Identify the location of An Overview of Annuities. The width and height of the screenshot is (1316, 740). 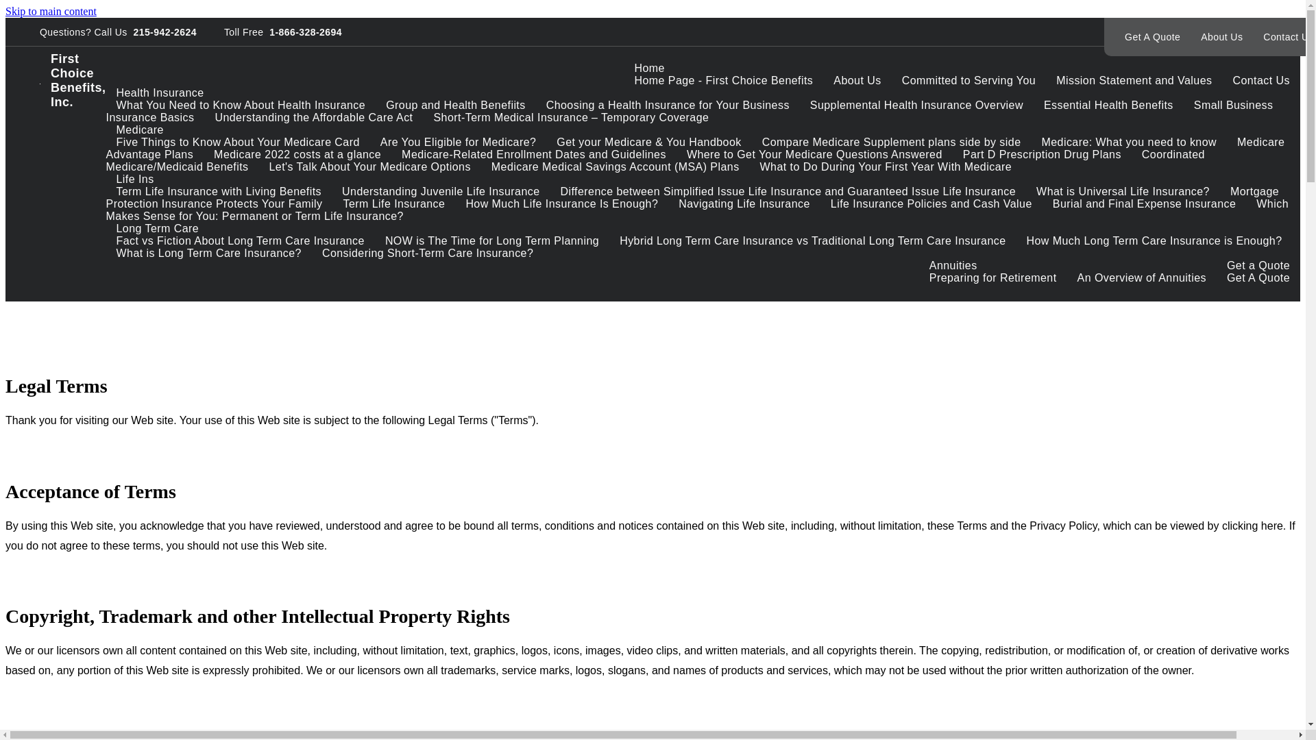
(1142, 278).